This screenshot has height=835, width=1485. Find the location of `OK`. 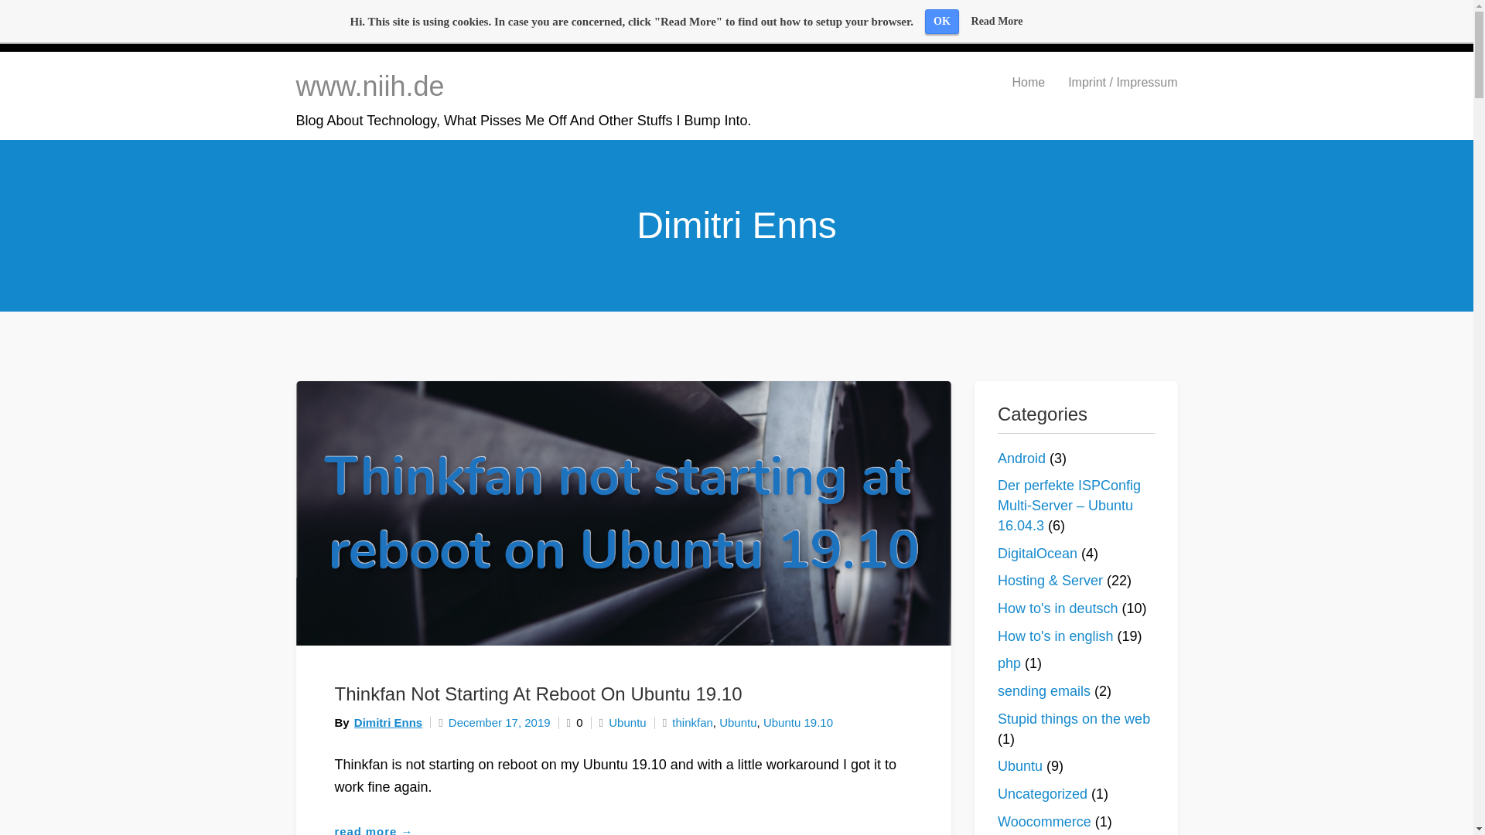

OK is located at coordinates (942, 22).